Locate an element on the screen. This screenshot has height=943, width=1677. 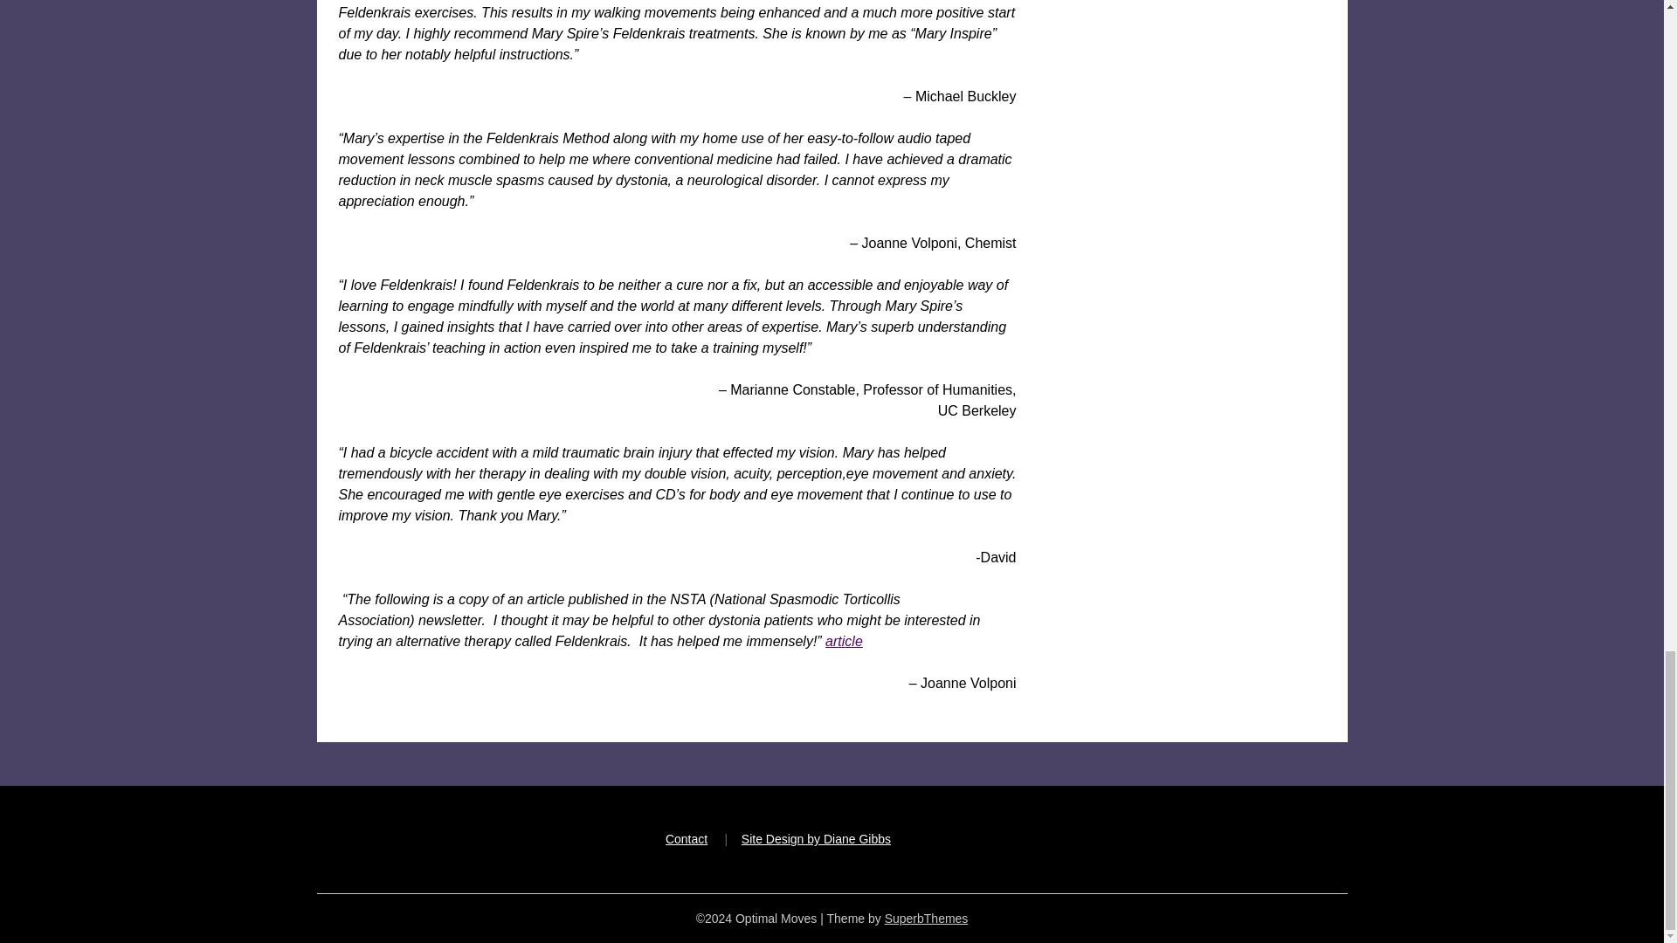
Contact is located at coordinates (687, 838).